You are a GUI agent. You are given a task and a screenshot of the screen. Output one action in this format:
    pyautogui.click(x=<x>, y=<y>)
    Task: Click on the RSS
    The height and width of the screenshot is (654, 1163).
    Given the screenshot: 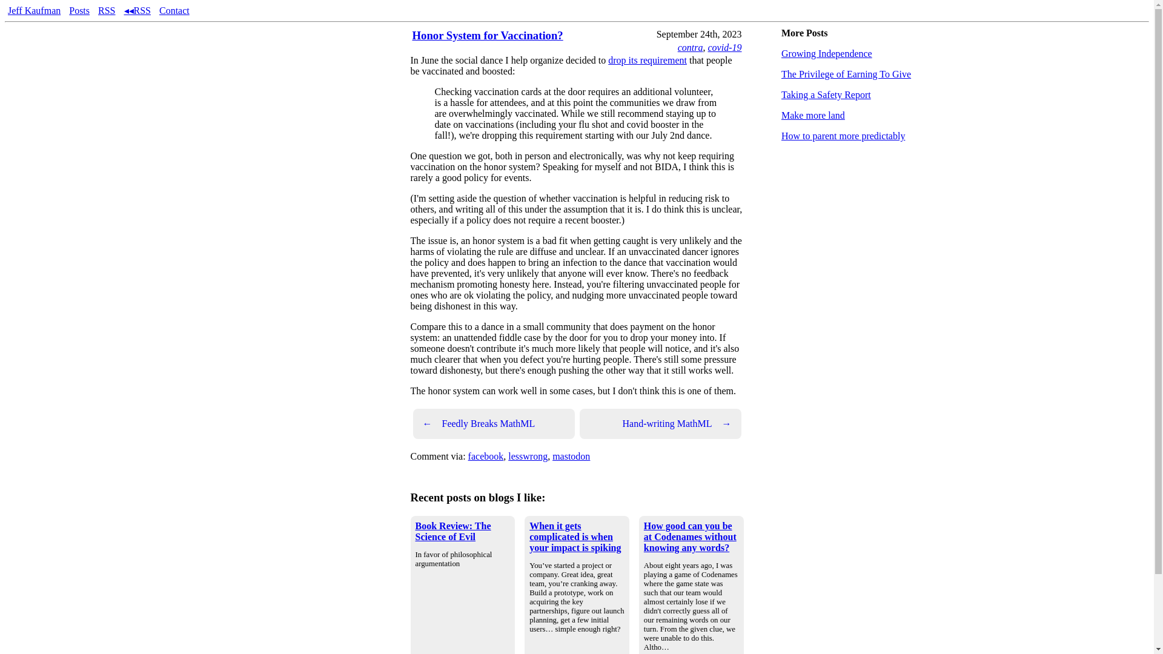 What is the action you would take?
    pyautogui.click(x=107, y=10)
    